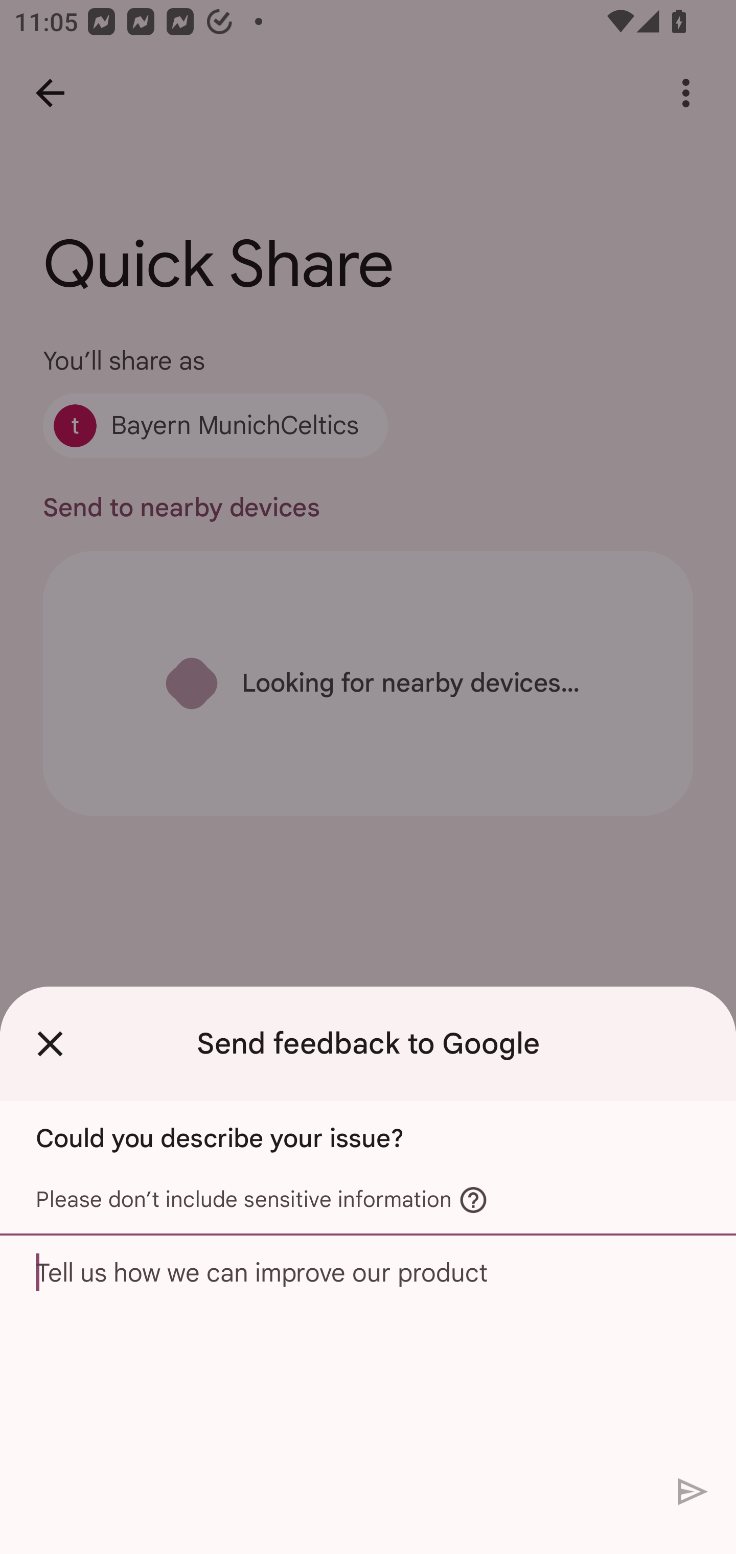 This screenshot has height=1554, width=736. What do you see at coordinates (50, 1043) in the screenshot?
I see `Close Feedback` at bounding box center [50, 1043].